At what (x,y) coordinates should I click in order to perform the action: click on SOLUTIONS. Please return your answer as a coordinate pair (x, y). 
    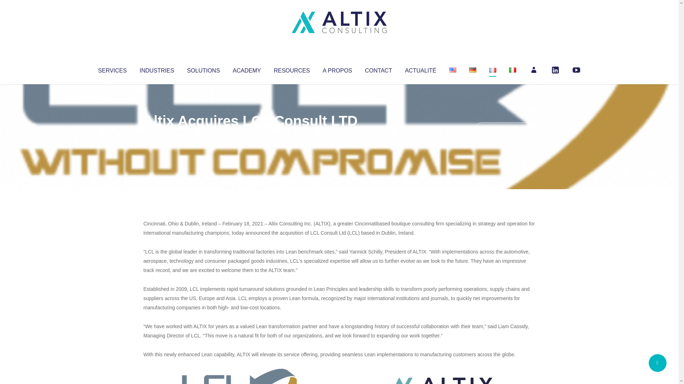
    Looking at the image, I should click on (203, 69).